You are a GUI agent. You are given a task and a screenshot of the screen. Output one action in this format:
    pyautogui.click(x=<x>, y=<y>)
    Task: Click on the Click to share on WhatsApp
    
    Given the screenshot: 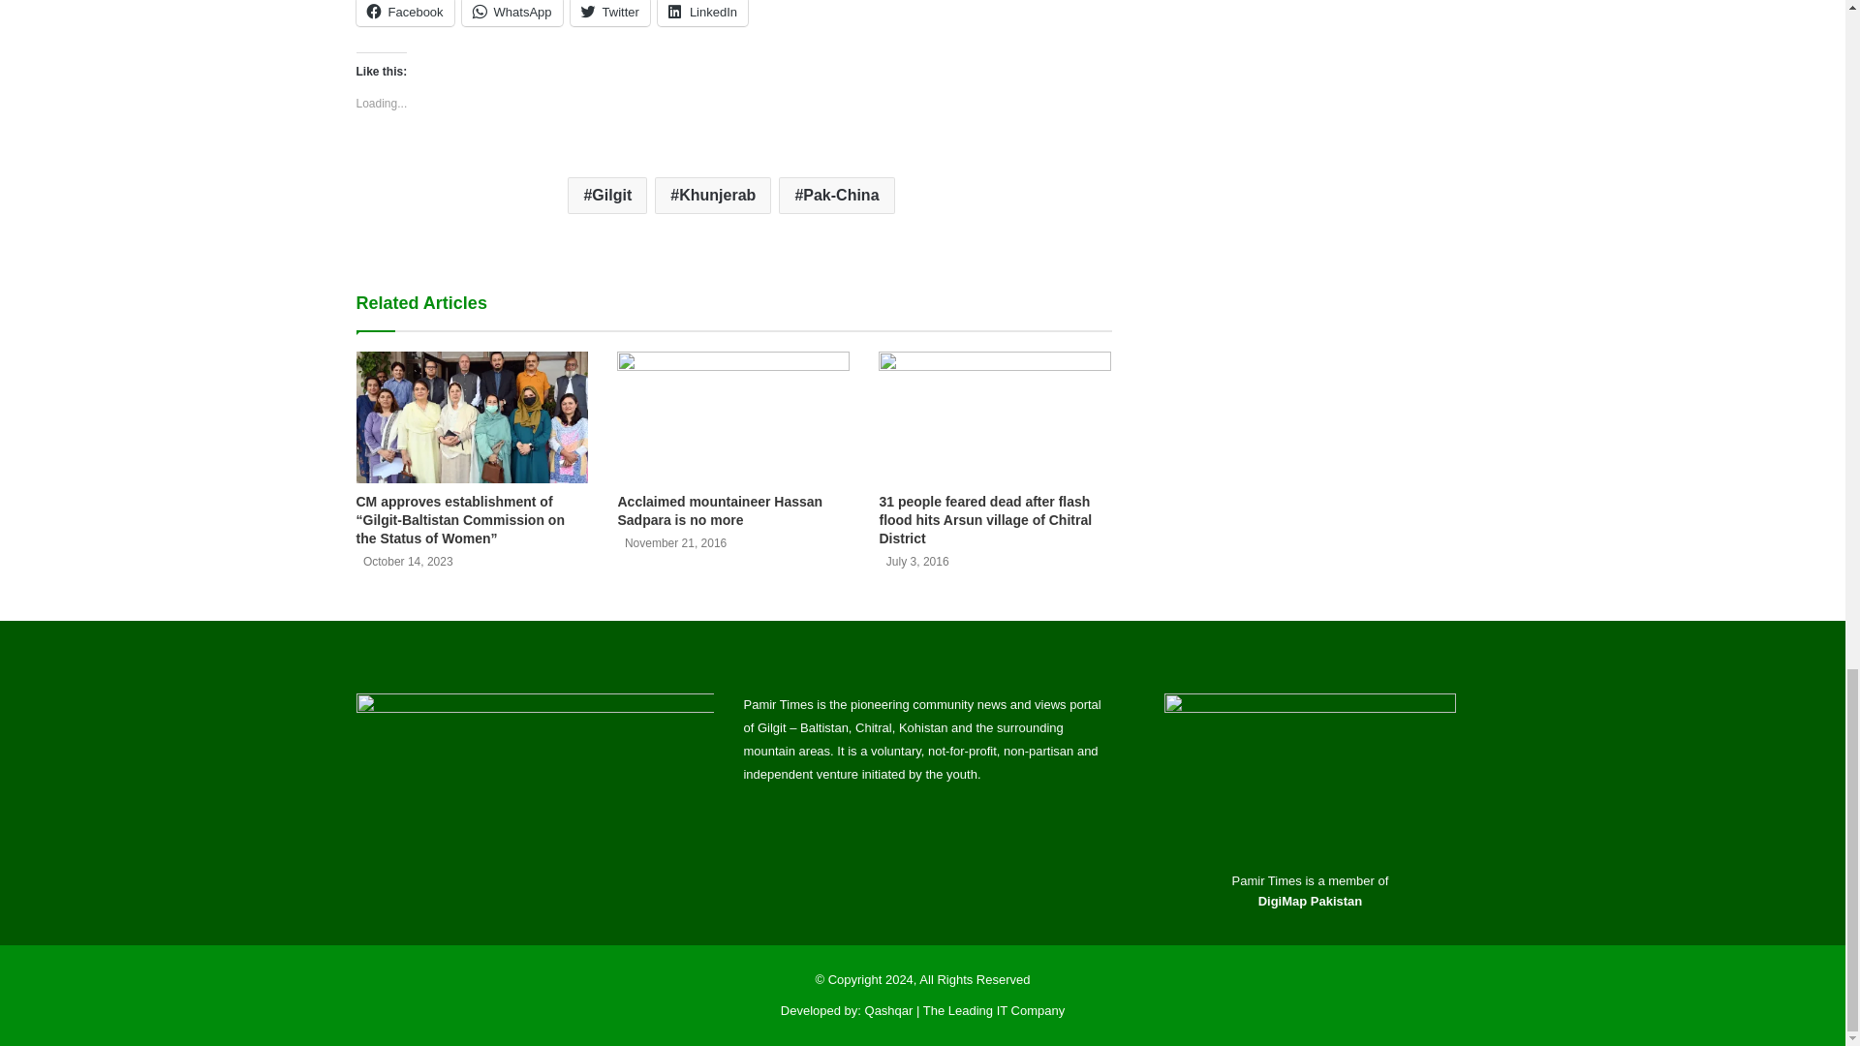 What is the action you would take?
    pyautogui.click(x=511, y=14)
    